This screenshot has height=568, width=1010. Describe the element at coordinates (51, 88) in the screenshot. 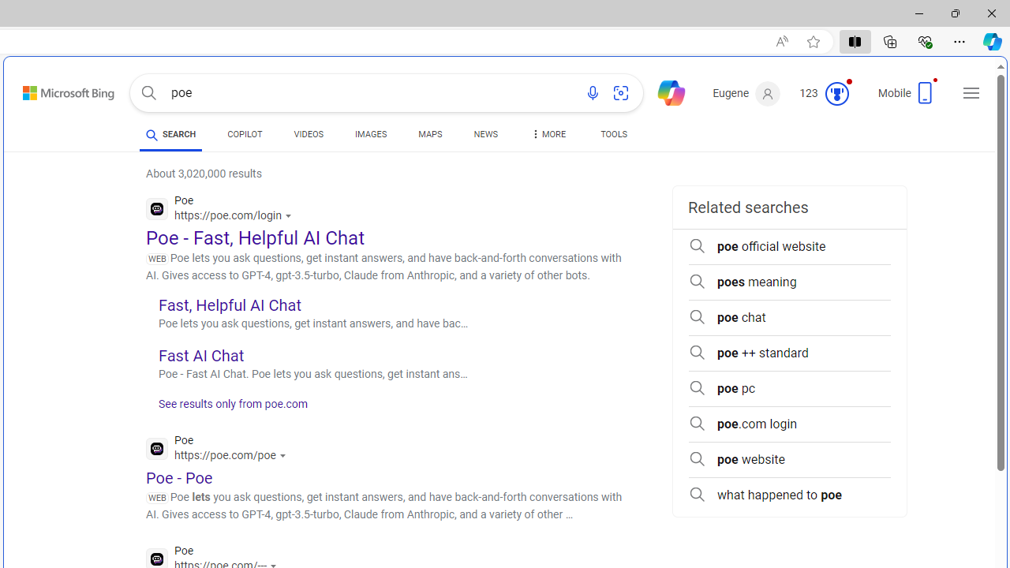

I see `Skip to content` at that location.